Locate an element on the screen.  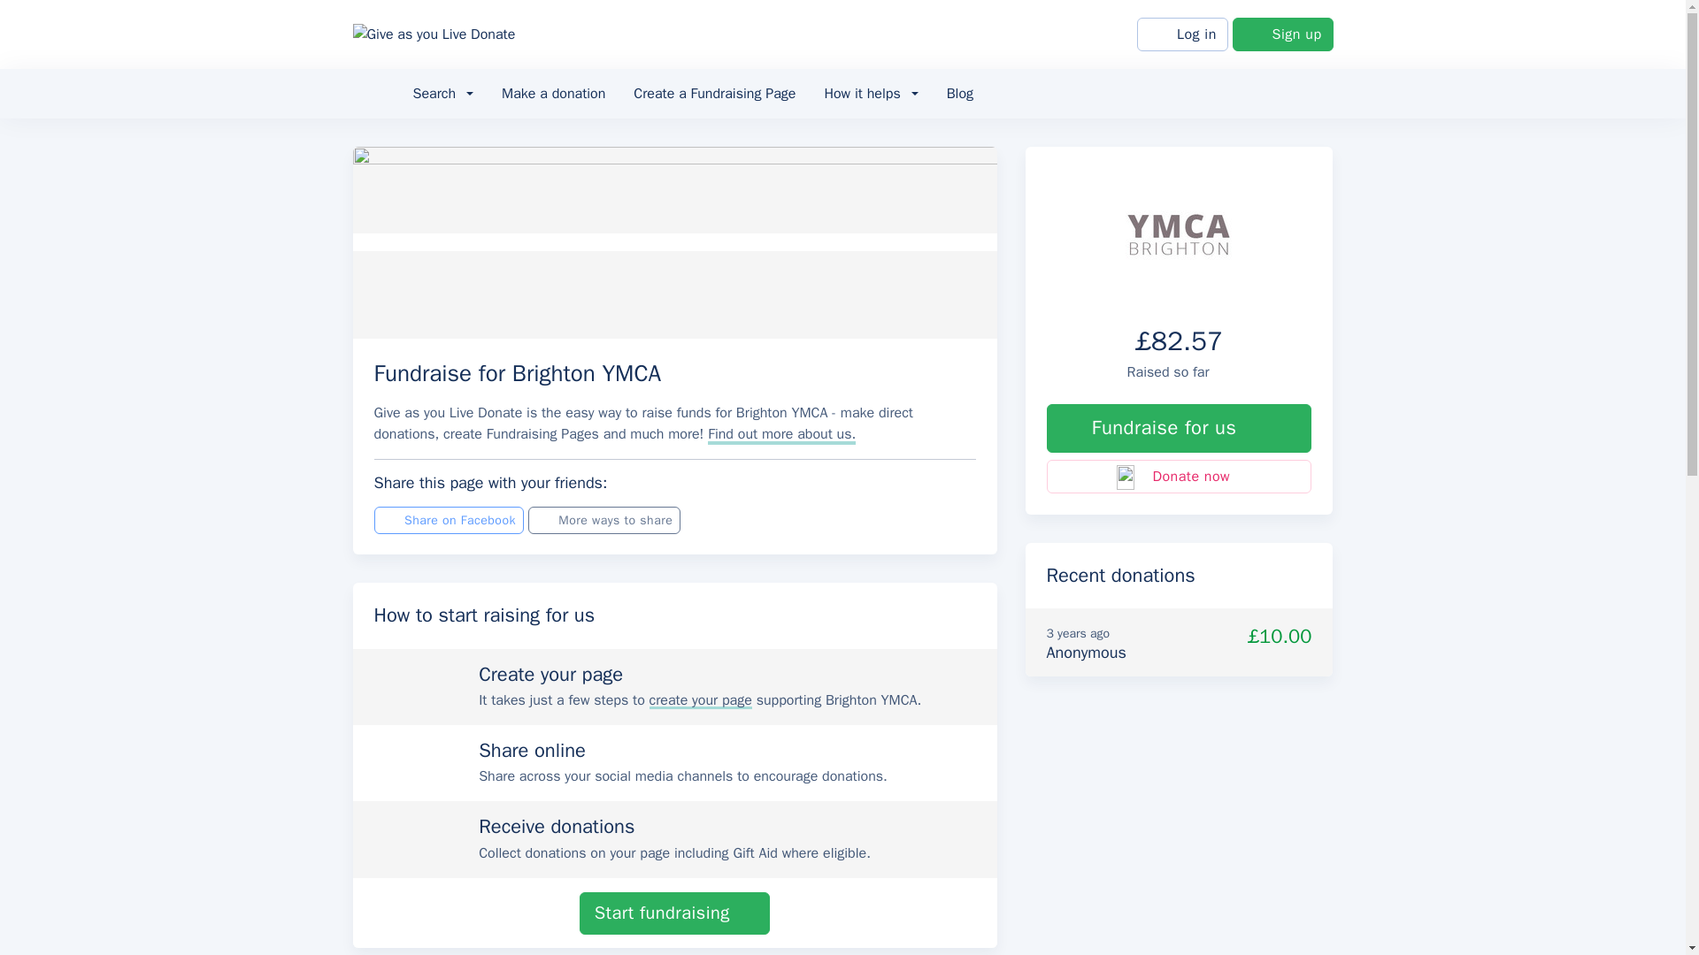
Make a donation is located at coordinates (554, 93).